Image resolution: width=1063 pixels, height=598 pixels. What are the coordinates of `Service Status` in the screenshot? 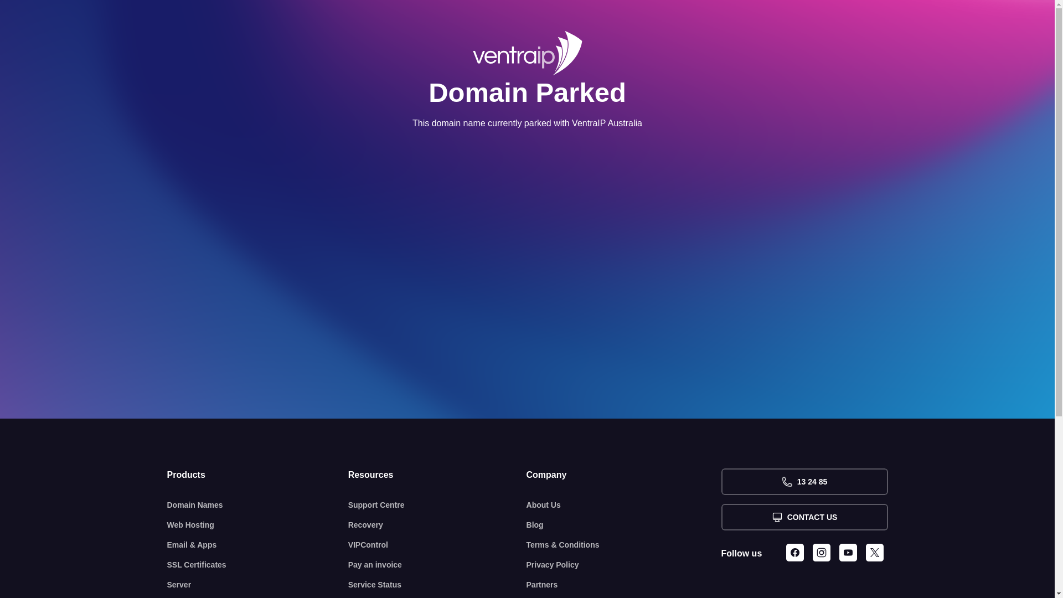 It's located at (437, 585).